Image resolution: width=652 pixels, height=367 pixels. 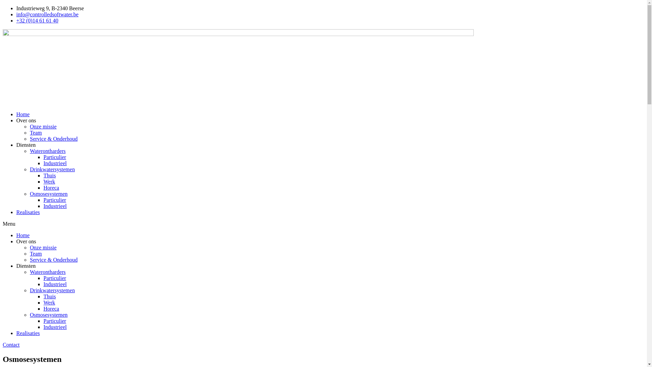 What do you see at coordinates (51, 309) in the screenshot?
I see `Horeca` at bounding box center [51, 309].